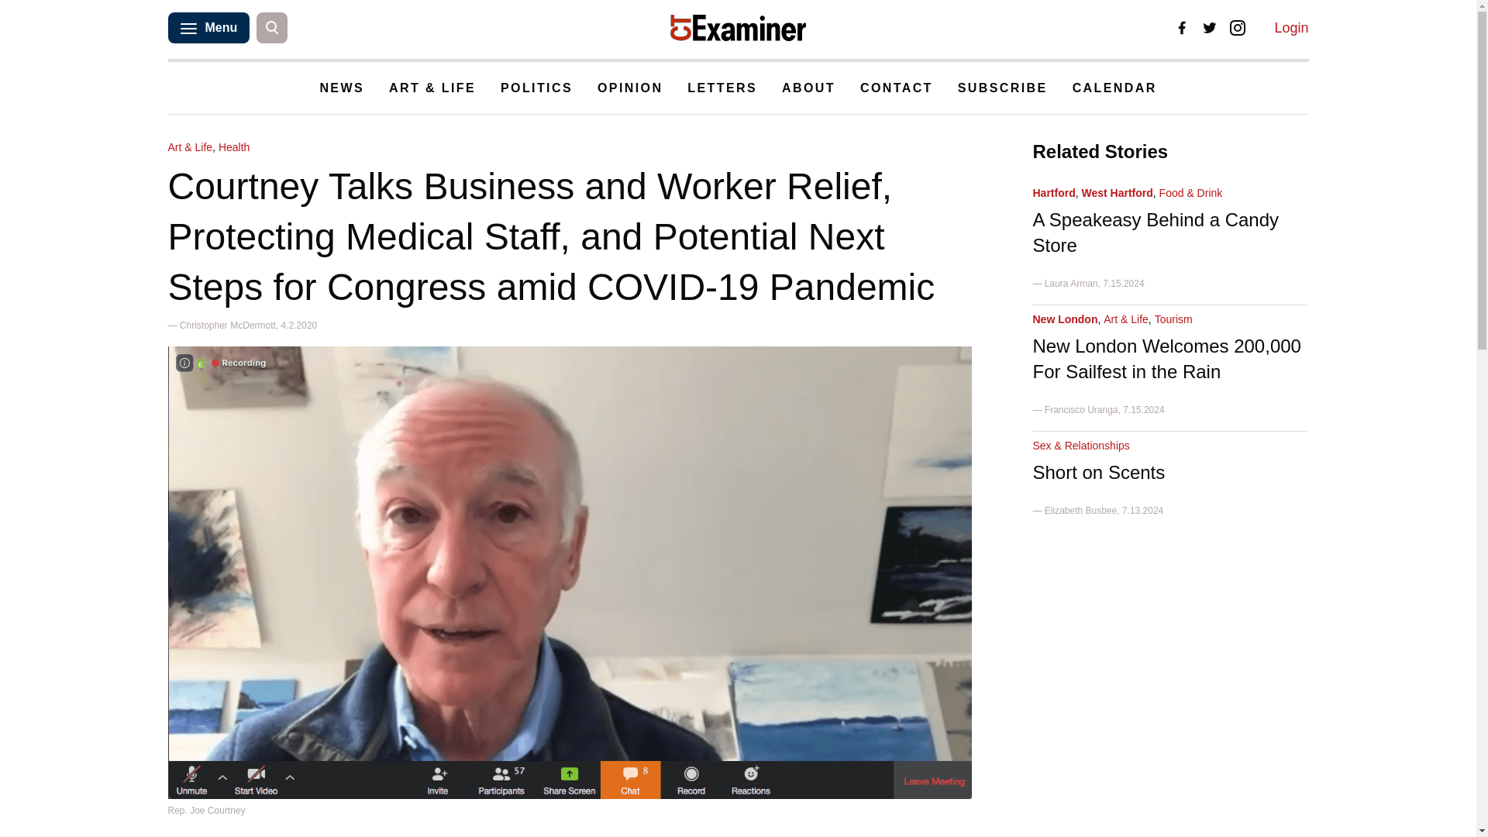 The width and height of the screenshot is (1488, 837). What do you see at coordinates (342, 88) in the screenshot?
I see `NEWS` at bounding box center [342, 88].